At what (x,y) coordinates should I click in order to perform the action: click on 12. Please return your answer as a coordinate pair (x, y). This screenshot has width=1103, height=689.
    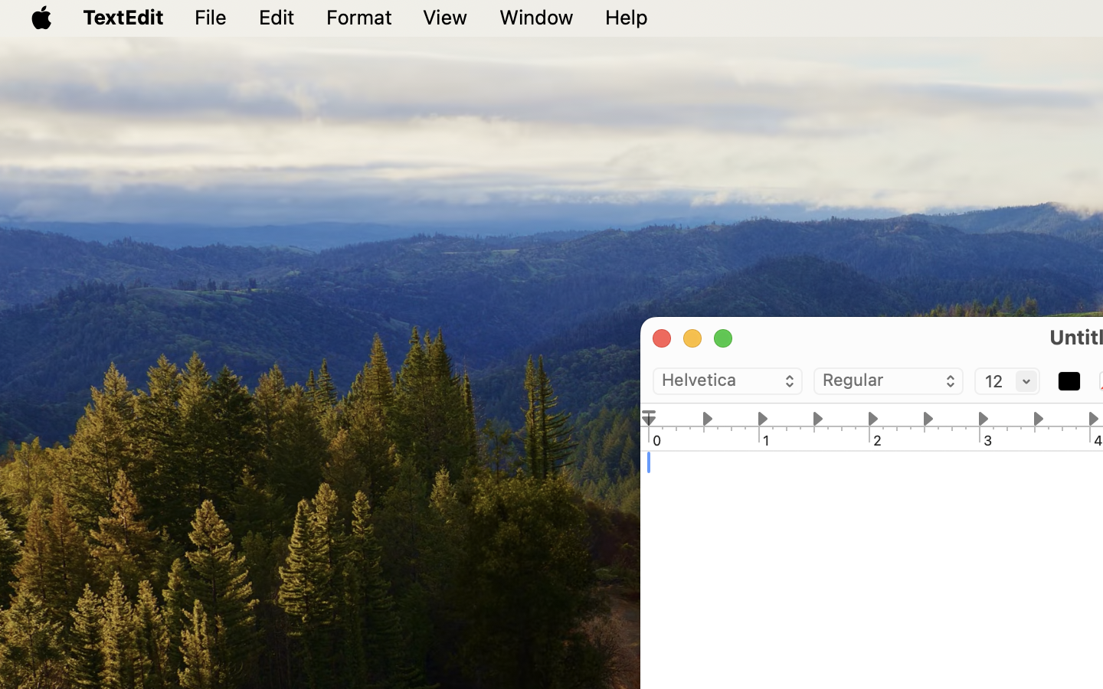
    Looking at the image, I should click on (1007, 382).